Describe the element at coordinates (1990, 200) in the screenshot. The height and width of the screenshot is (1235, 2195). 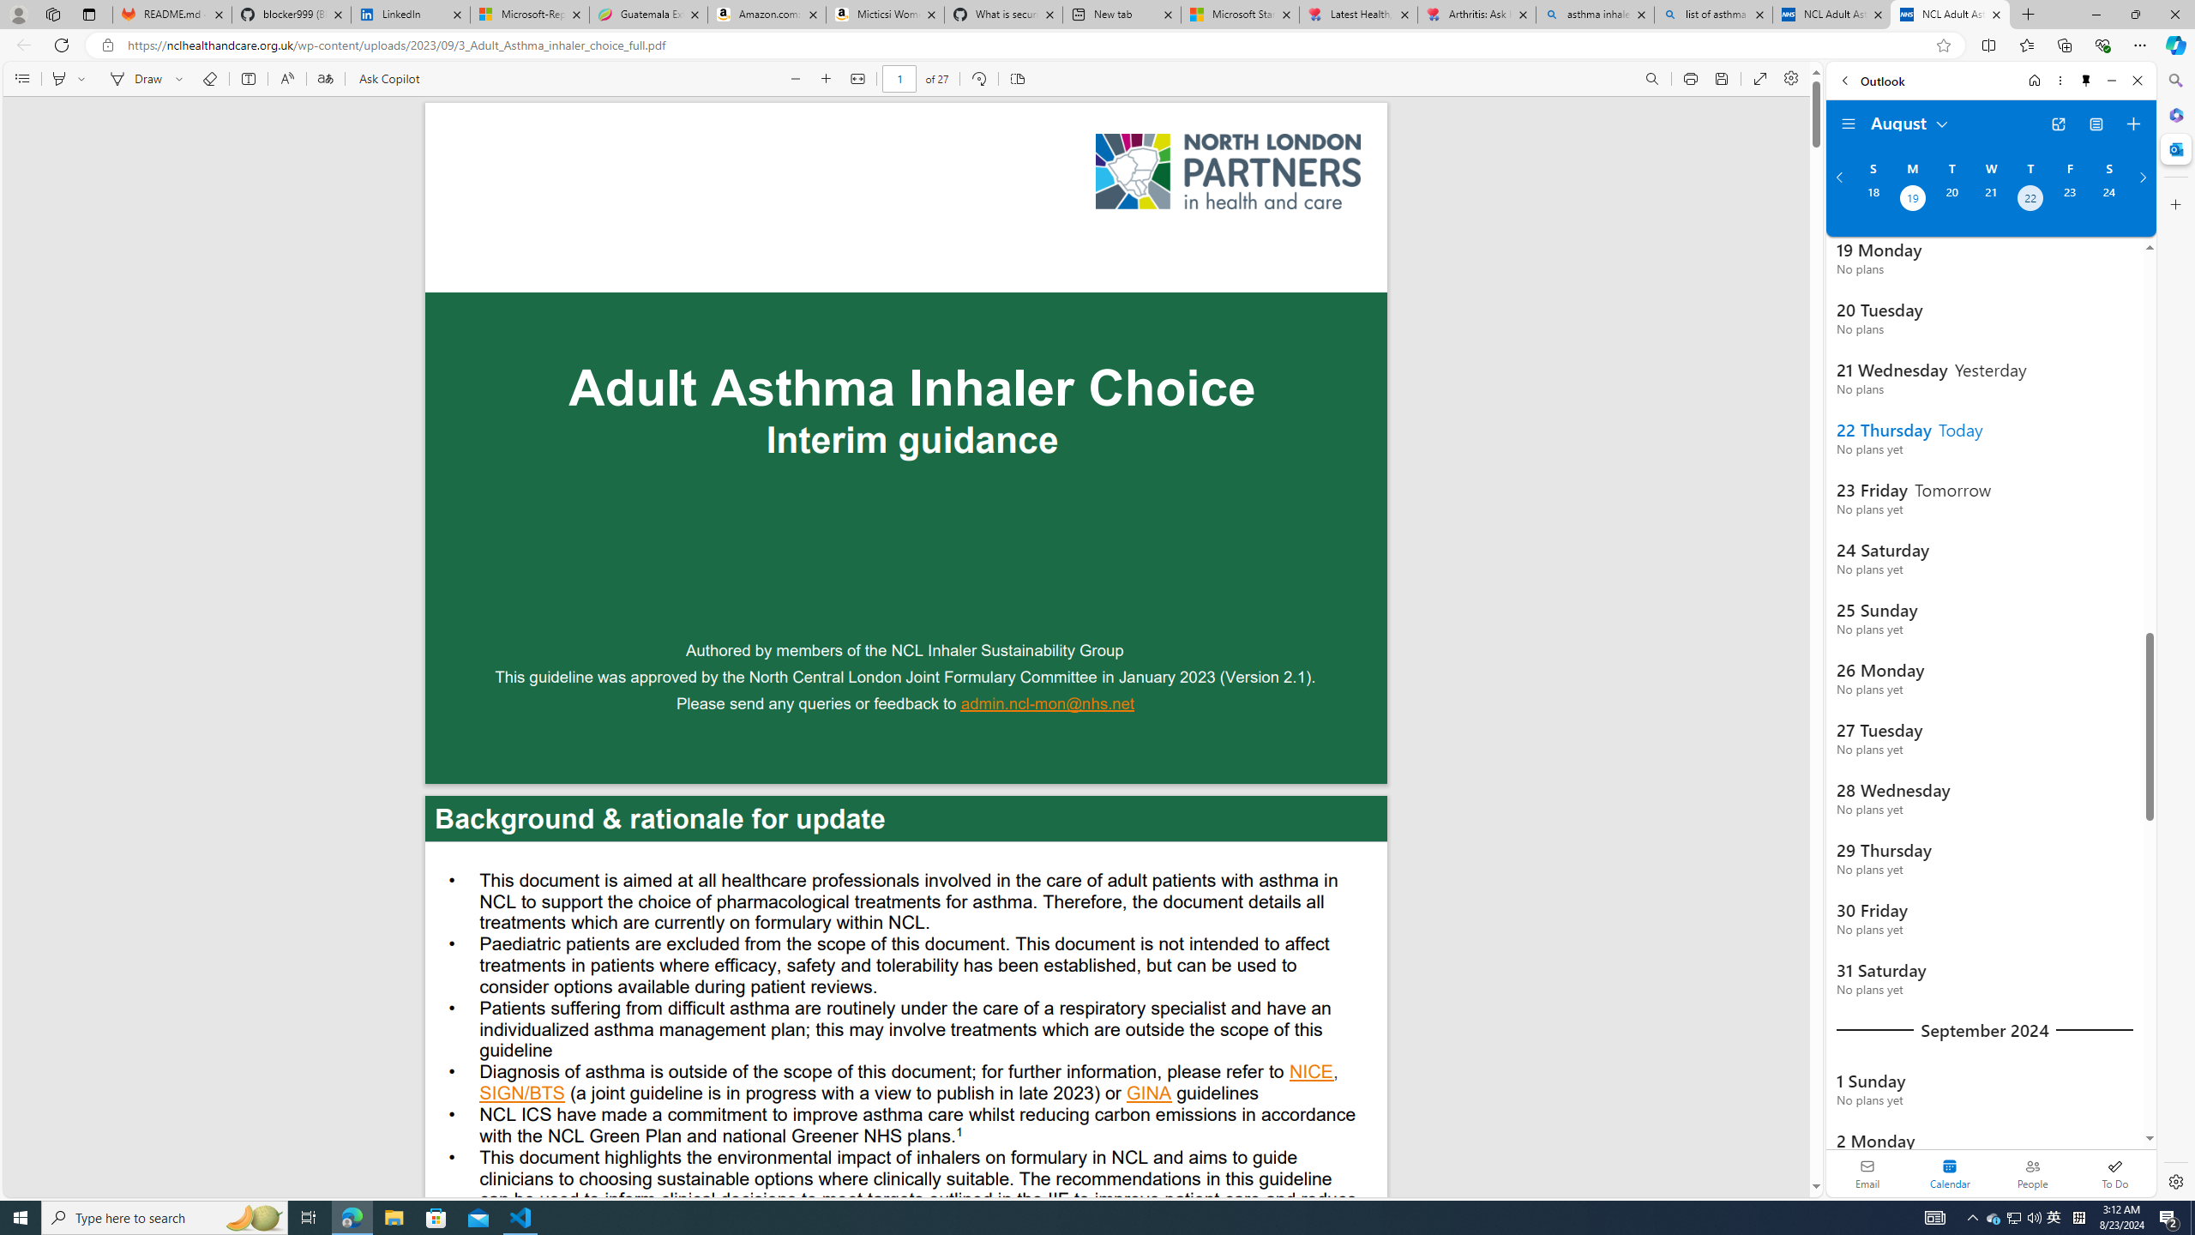
I see `Wednesday, August 21, 2024. ` at that location.